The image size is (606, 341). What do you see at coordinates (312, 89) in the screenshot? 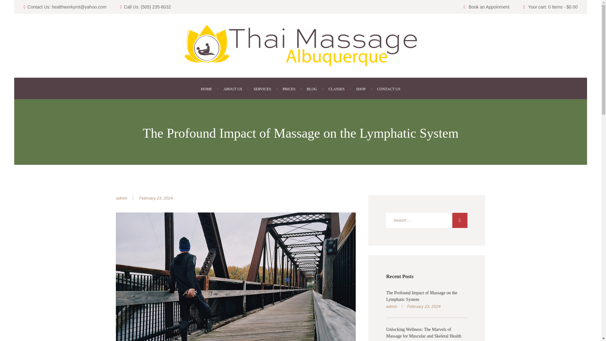
I see `BLOG` at bounding box center [312, 89].